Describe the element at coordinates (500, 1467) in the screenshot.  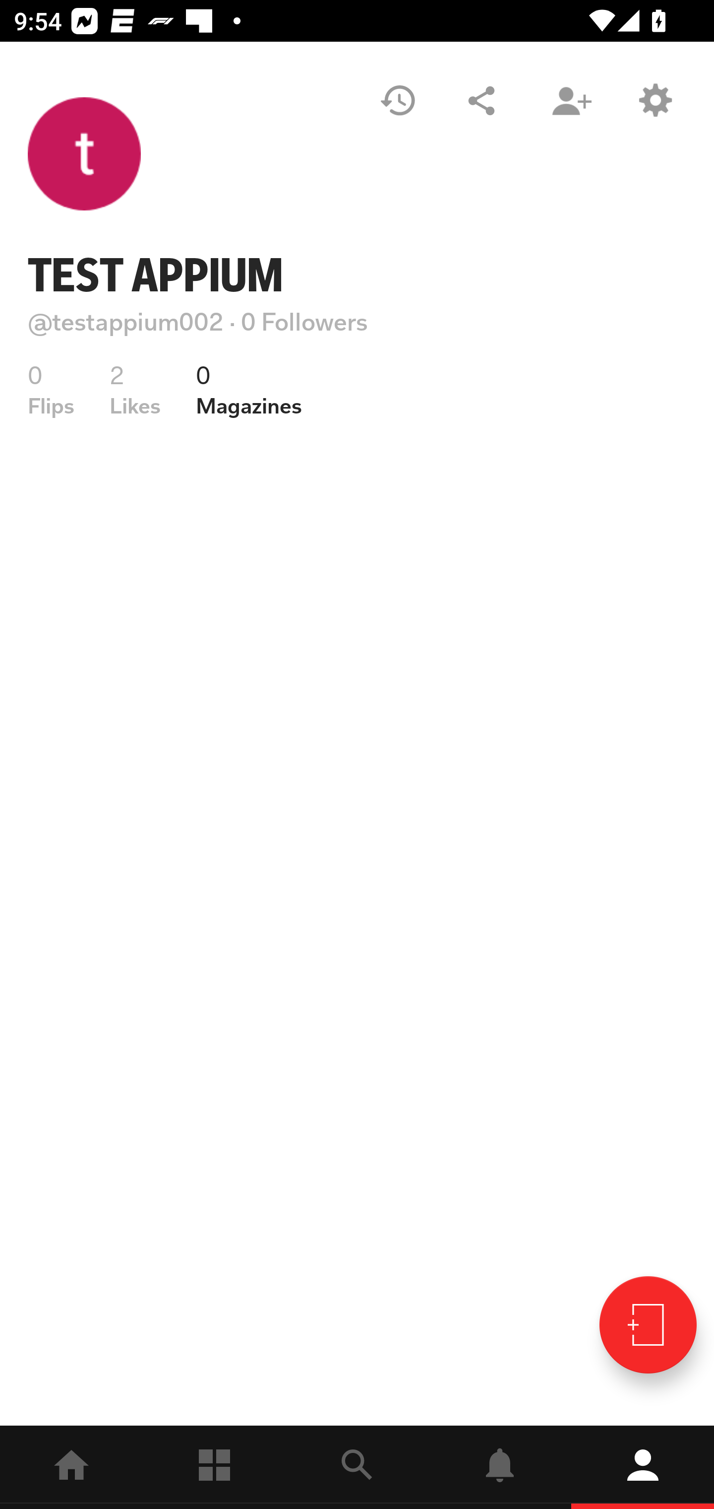
I see `Notifications` at that location.